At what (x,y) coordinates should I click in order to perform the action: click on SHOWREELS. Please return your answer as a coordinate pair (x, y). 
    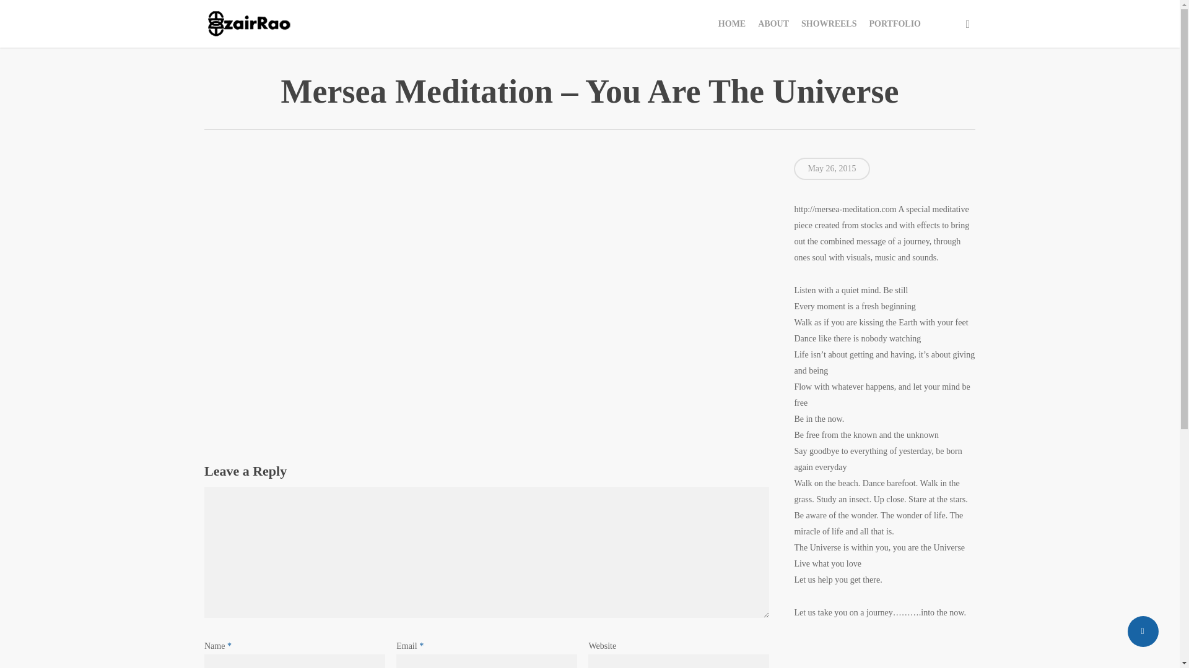
    Looking at the image, I should click on (829, 24).